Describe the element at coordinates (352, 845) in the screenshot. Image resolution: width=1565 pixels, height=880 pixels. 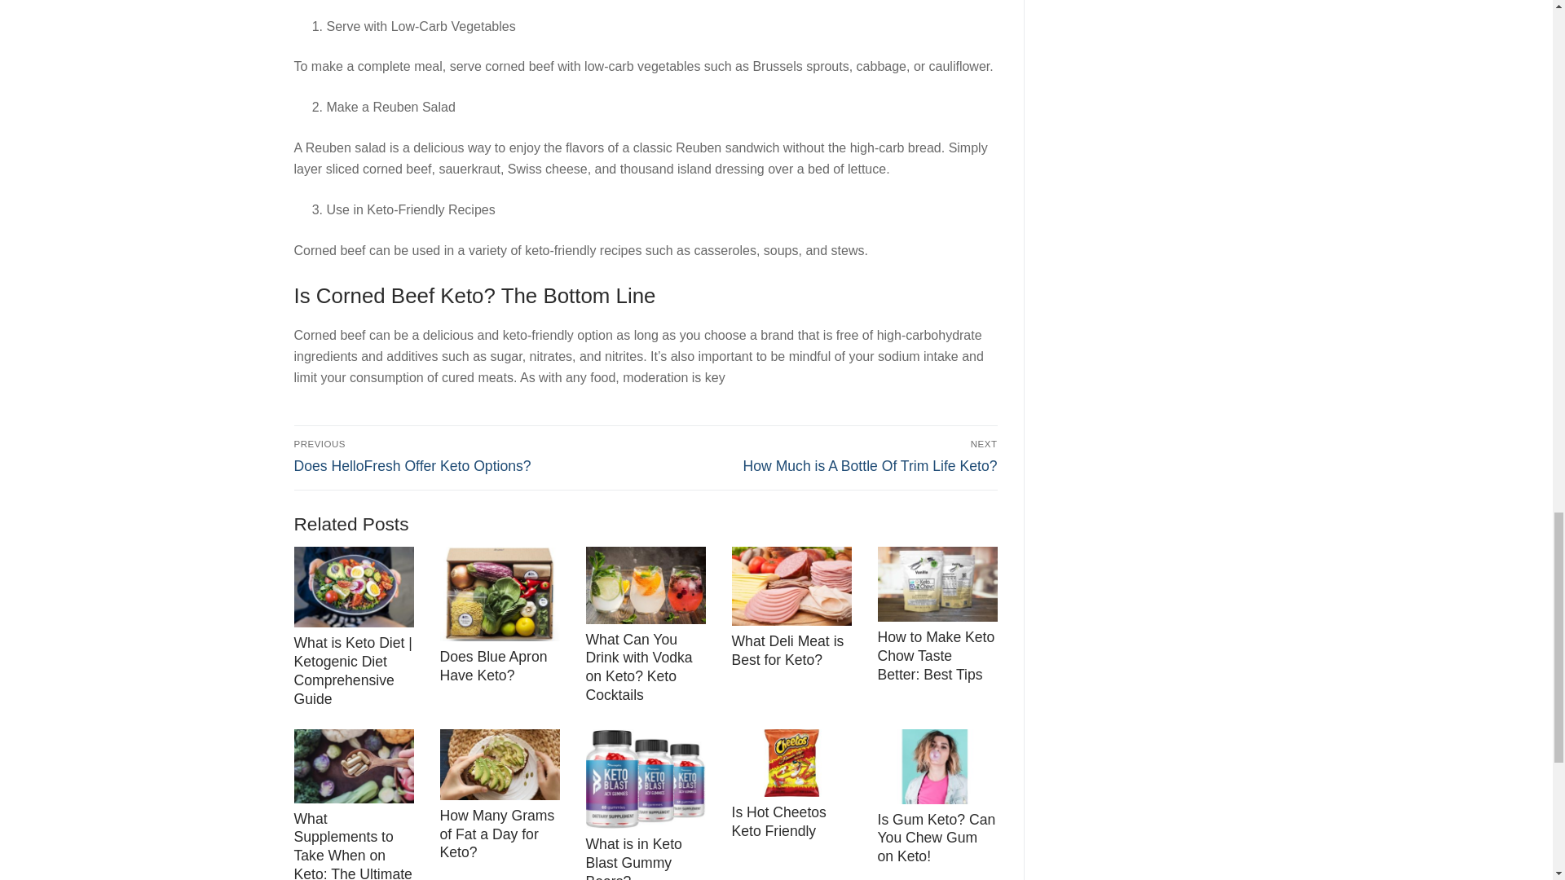
I see `What Can You Drink with Vodka on Keto? Keto Cocktails` at that location.